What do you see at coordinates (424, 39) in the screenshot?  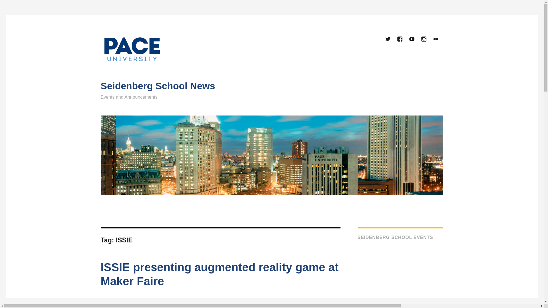 I see `instagram` at bounding box center [424, 39].